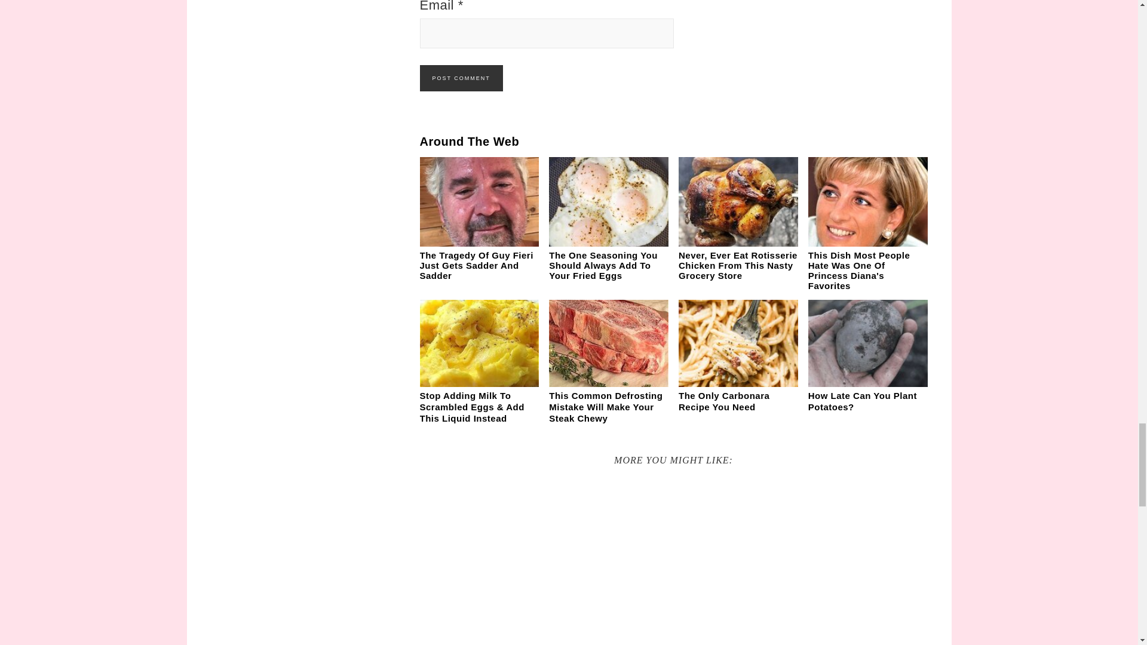 This screenshot has width=1147, height=645. I want to click on The Tragedy Of Guy Fieri Just Gets Sadder And Sadder, so click(476, 265).